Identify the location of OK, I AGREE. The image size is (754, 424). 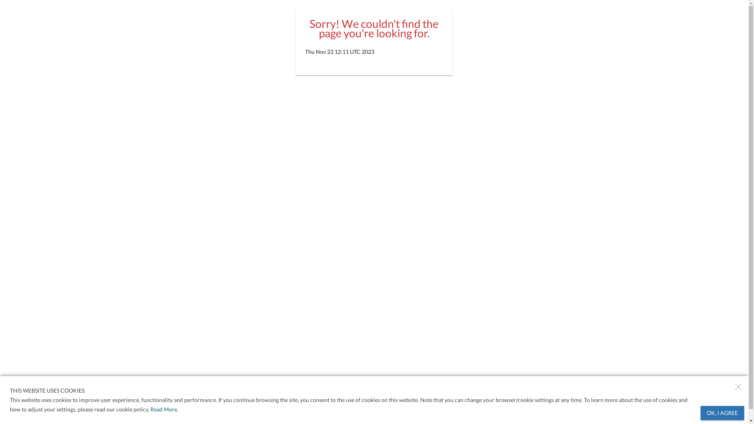
(723, 413).